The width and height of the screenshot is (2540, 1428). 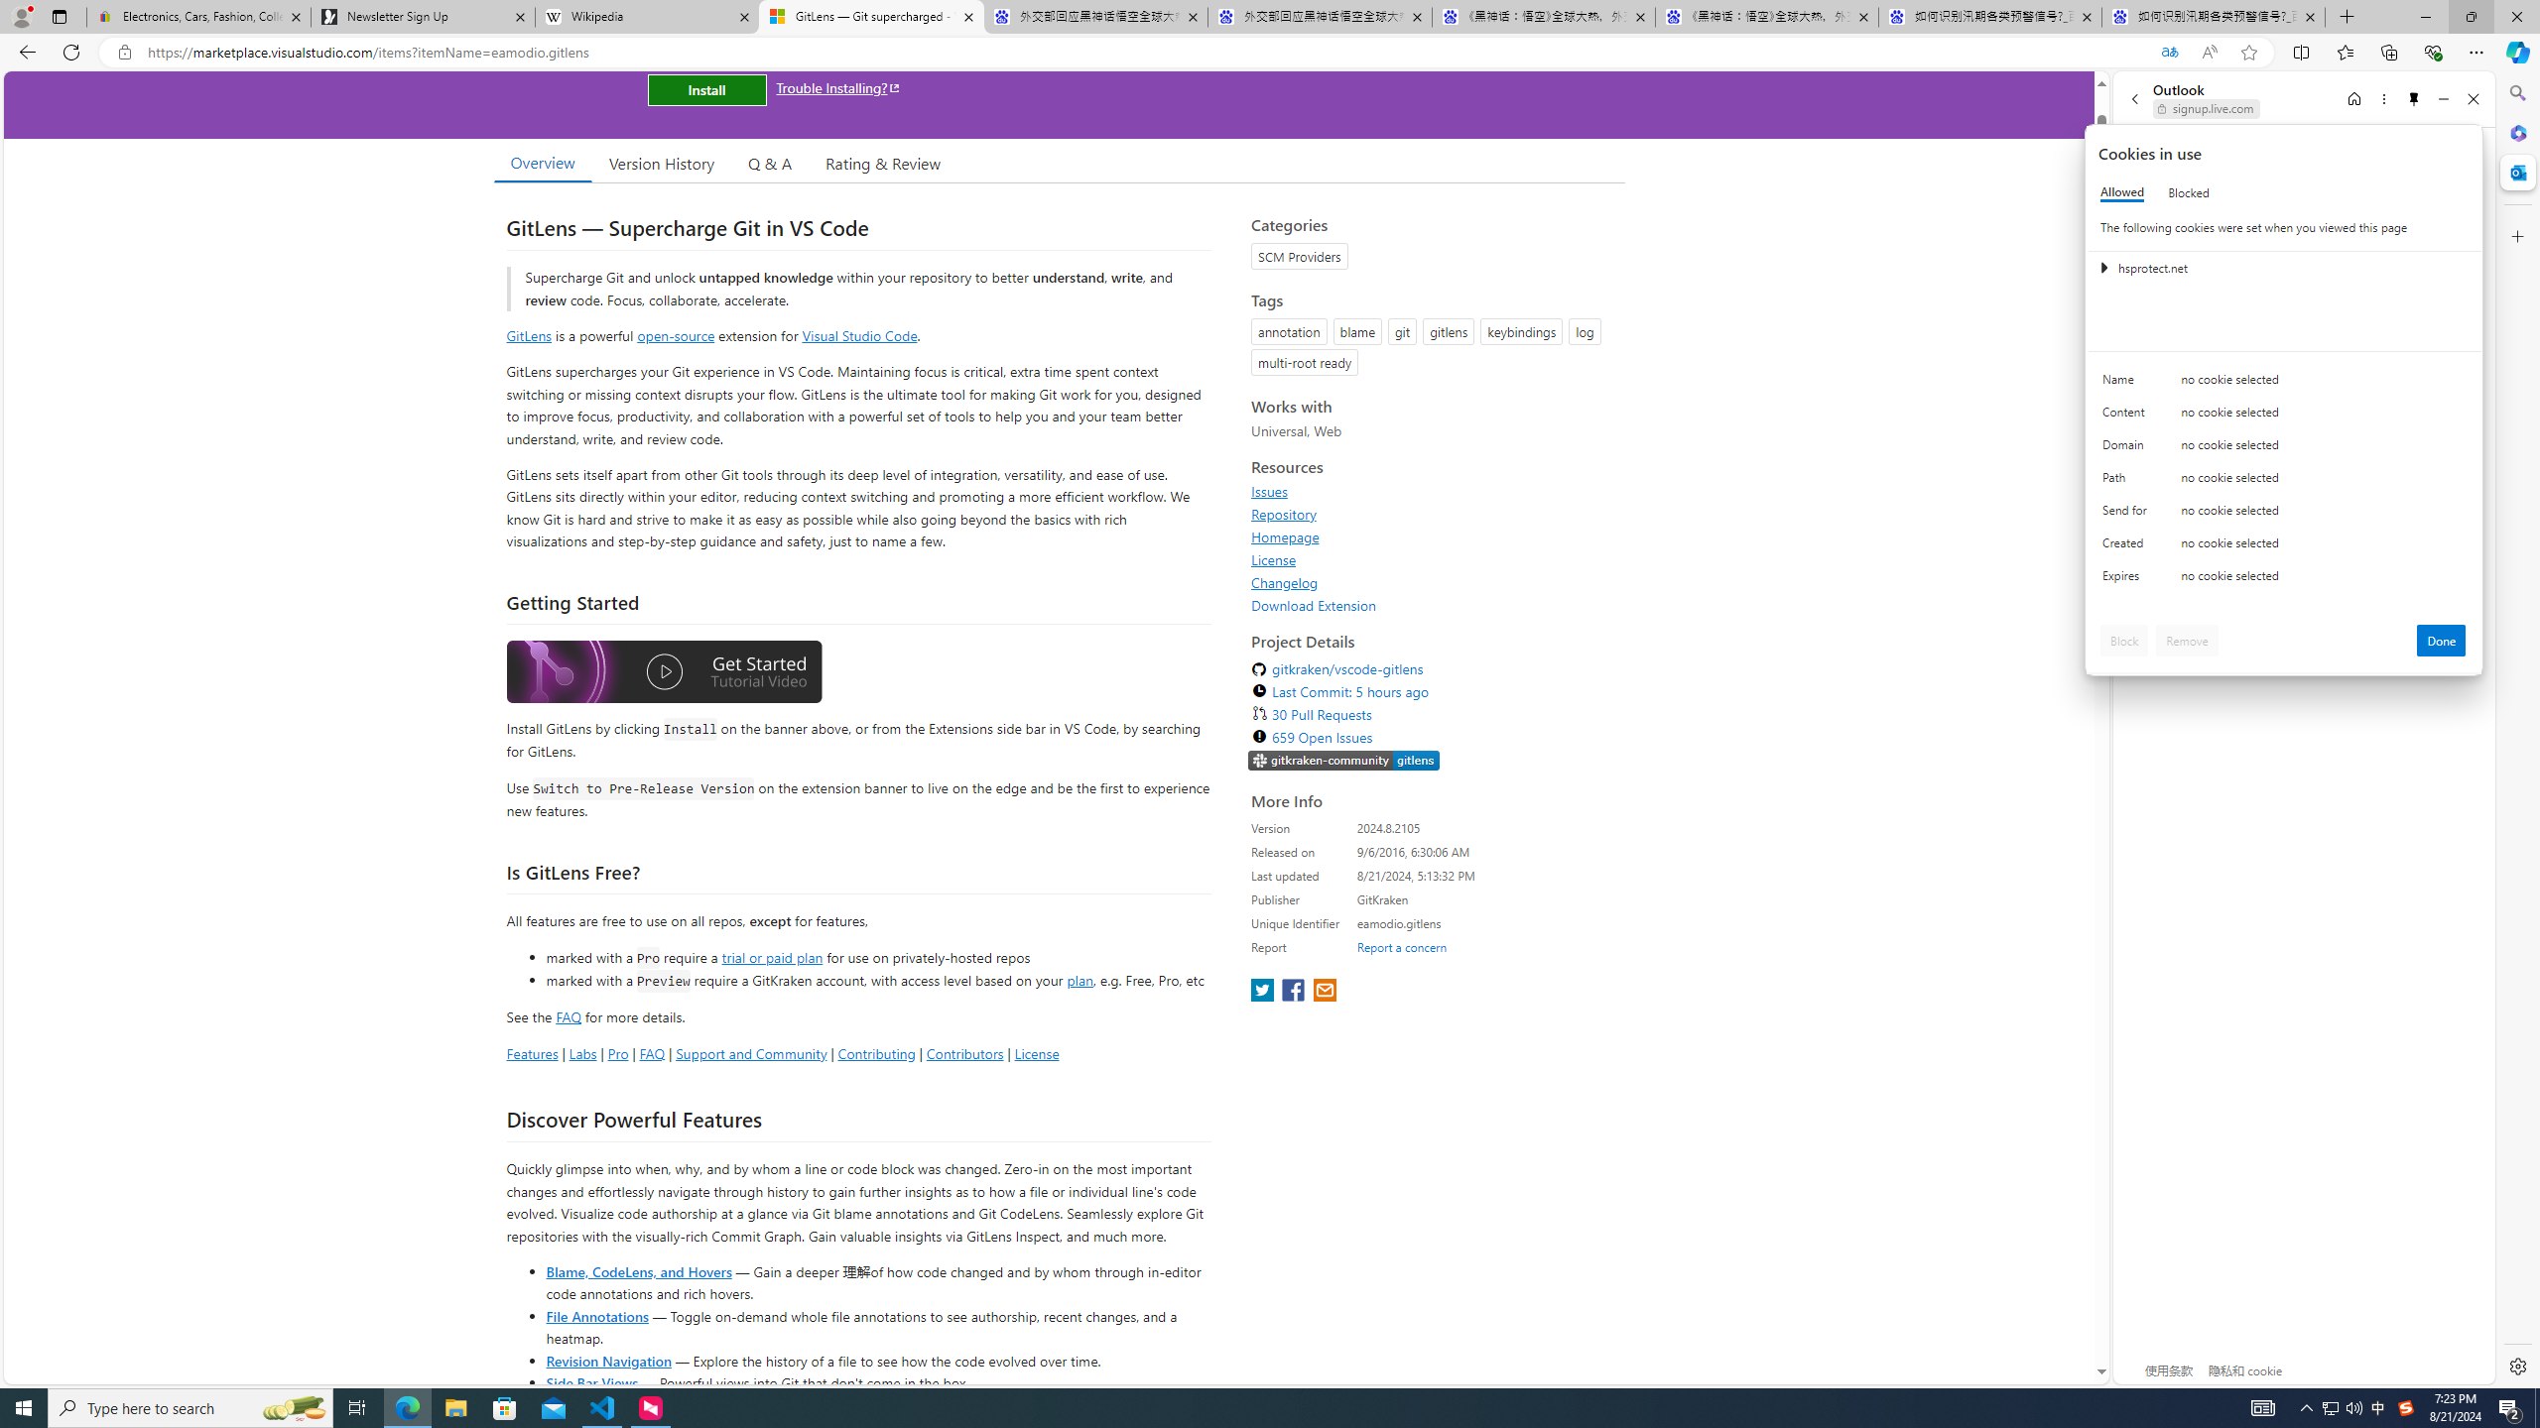 I want to click on Name, so click(x=2128, y=384).